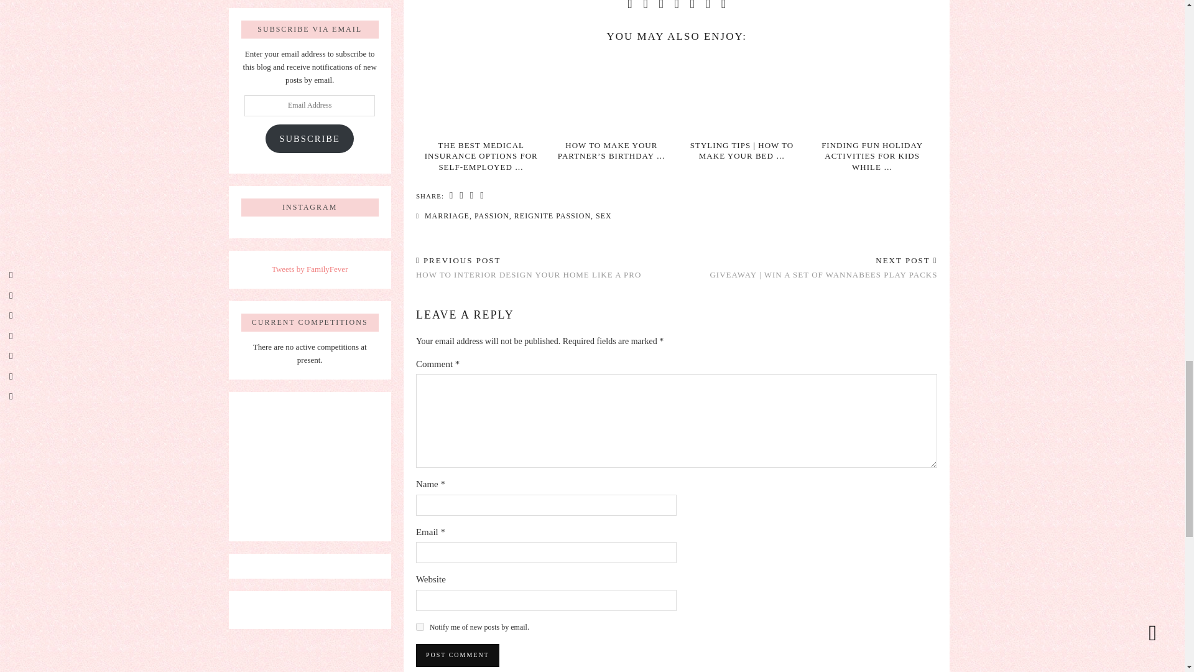 The height and width of the screenshot is (672, 1194). What do you see at coordinates (461, 196) in the screenshot?
I see `Share on Twitter` at bounding box center [461, 196].